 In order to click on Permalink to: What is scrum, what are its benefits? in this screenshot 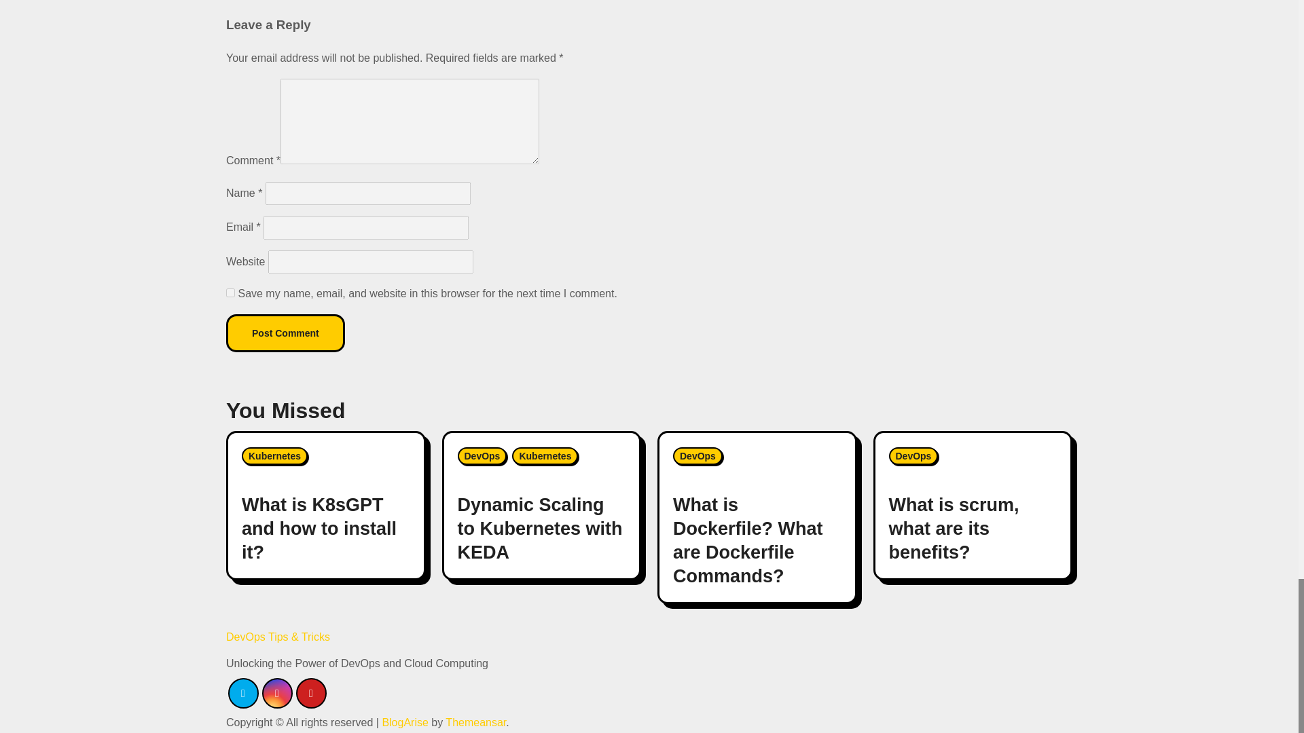, I will do `click(953, 529)`.